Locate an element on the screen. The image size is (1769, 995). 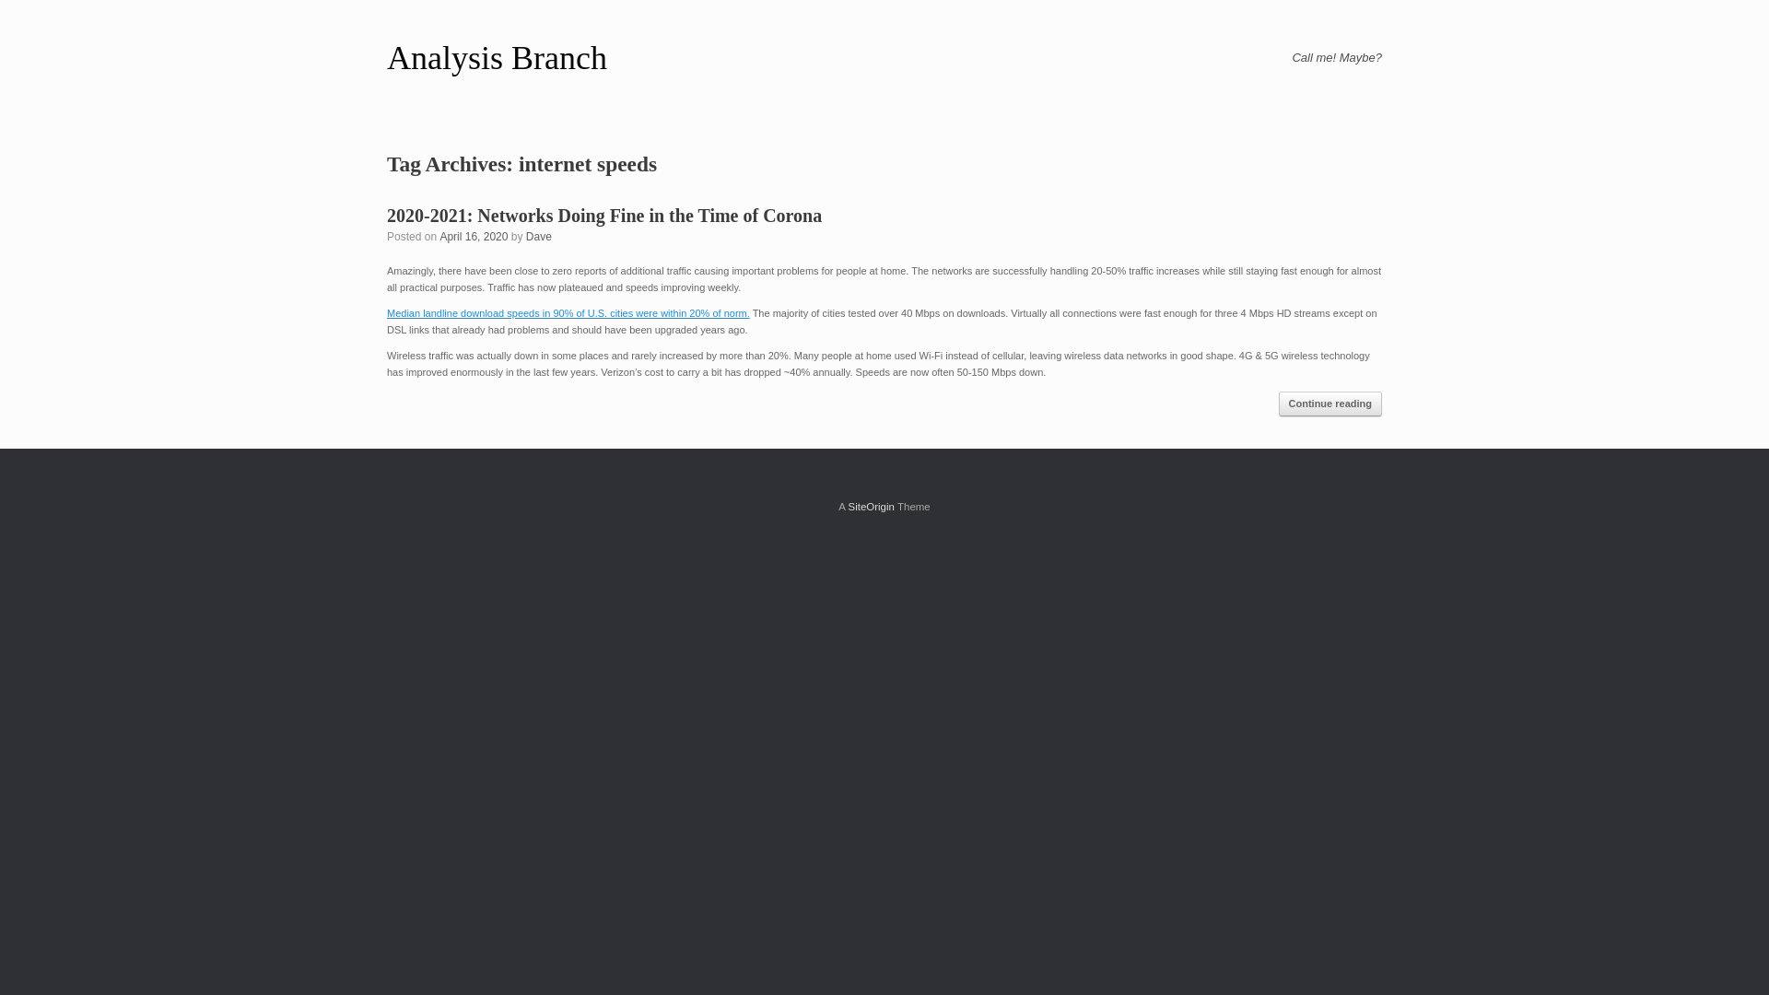
View all posts by Dave is located at coordinates (538, 236).